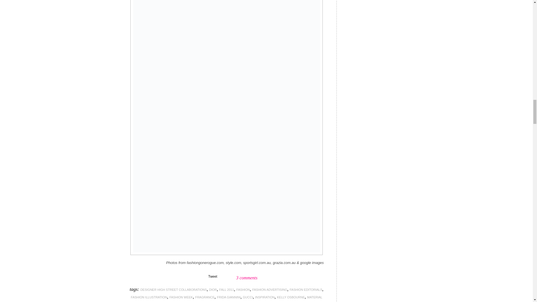 Image resolution: width=537 pixels, height=302 pixels. I want to click on FRAGRANCE, so click(205, 297).